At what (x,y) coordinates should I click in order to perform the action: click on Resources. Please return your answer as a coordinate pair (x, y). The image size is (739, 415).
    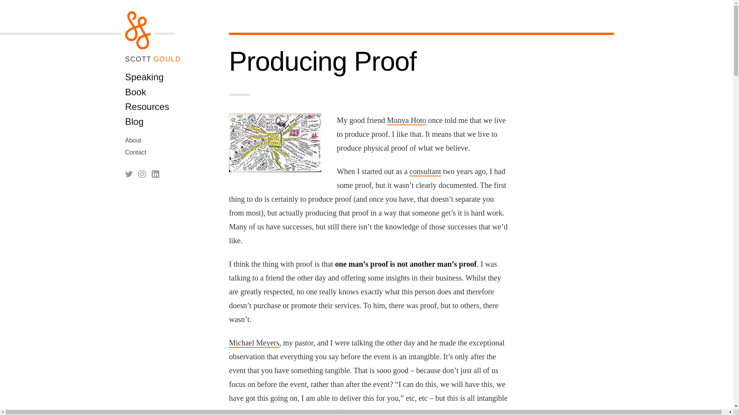
    Looking at the image, I should click on (147, 106).